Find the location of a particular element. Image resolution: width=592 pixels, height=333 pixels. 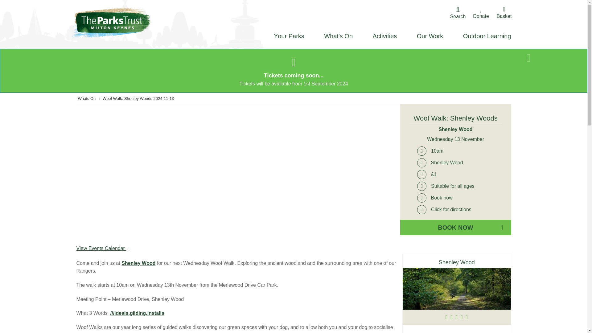

Basket is located at coordinates (504, 13).